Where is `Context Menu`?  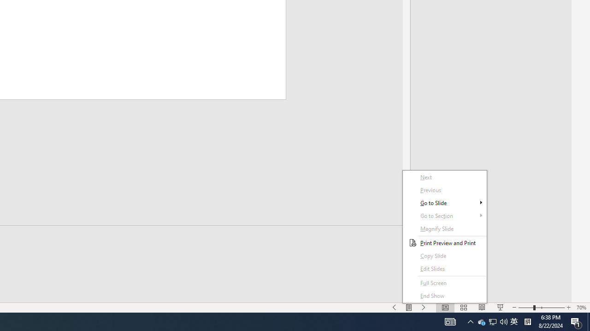
Context Menu is located at coordinates (444, 237).